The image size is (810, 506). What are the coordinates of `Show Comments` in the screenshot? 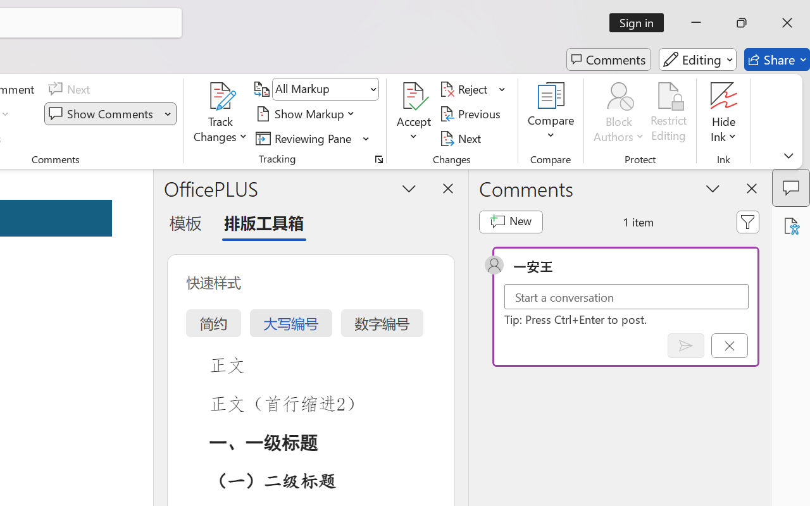 It's located at (110, 114).